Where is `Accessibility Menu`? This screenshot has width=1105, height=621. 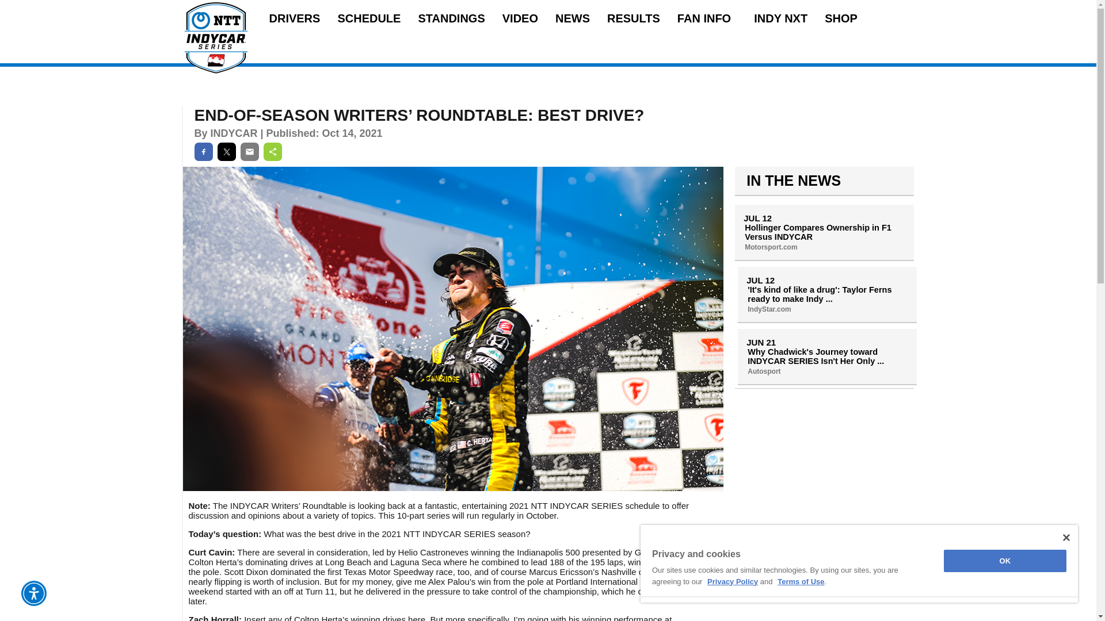
Accessibility Menu is located at coordinates (33, 593).